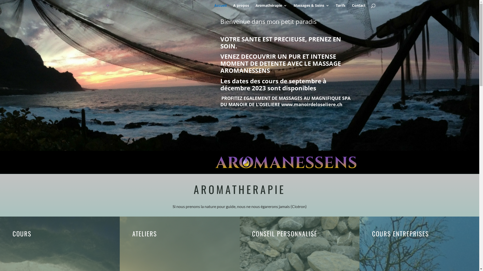 The height and width of the screenshot is (271, 483). Describe the element at coordinates (340, 8) in the screenshot. I see `Tarifs` at that location.